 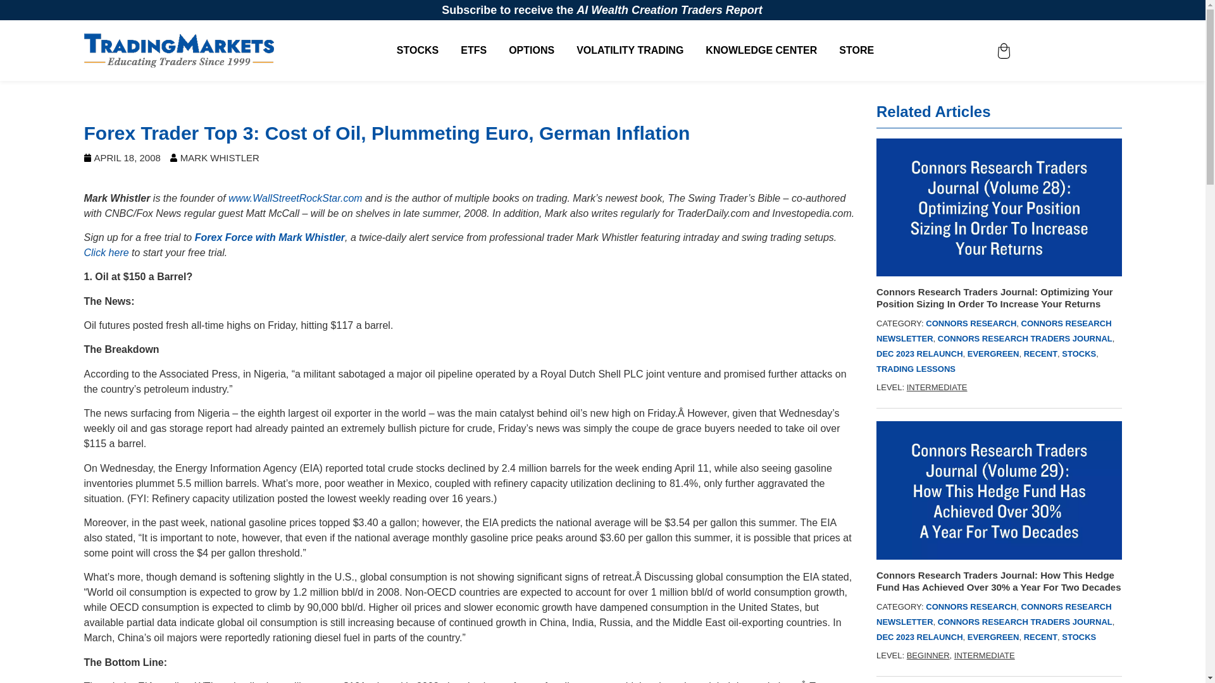 I want to click on CONNORS RESEARCH TRADERS JOURNAL, so click(x=1025, y=339).